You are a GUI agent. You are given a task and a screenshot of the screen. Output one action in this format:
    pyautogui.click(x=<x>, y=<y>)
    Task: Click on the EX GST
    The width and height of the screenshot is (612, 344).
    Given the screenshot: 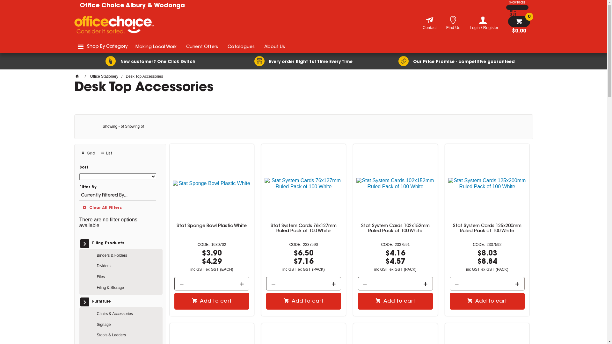 What is the action you would take?
    pyautogui.click(x=513, y=8)
    